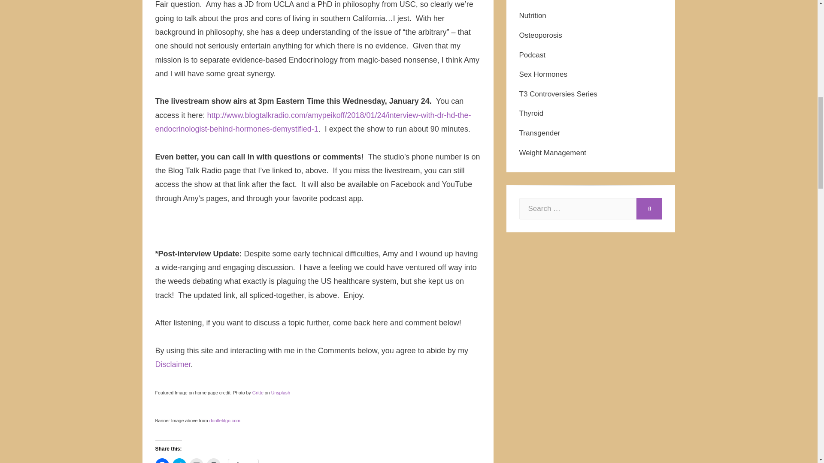 Image resolution: width=824 pixels, height=463 pixels. What do you see at coordinates (280, 393) in the screenshot?
I see `Unsplash` at bounding box center [280, 393].